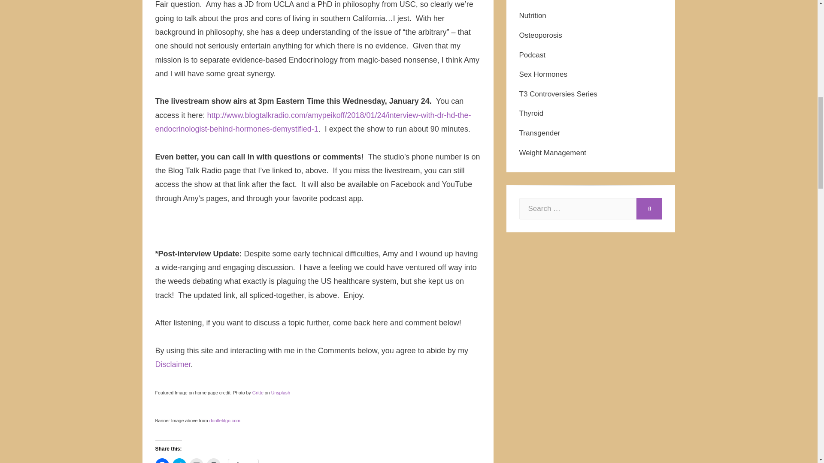 Image resolution: width=824 pixels, height=463 pixels. What do you see at coordinates (280, 393) in the screenshot?
I see `Unsplash` at bounding box center [280, 393].